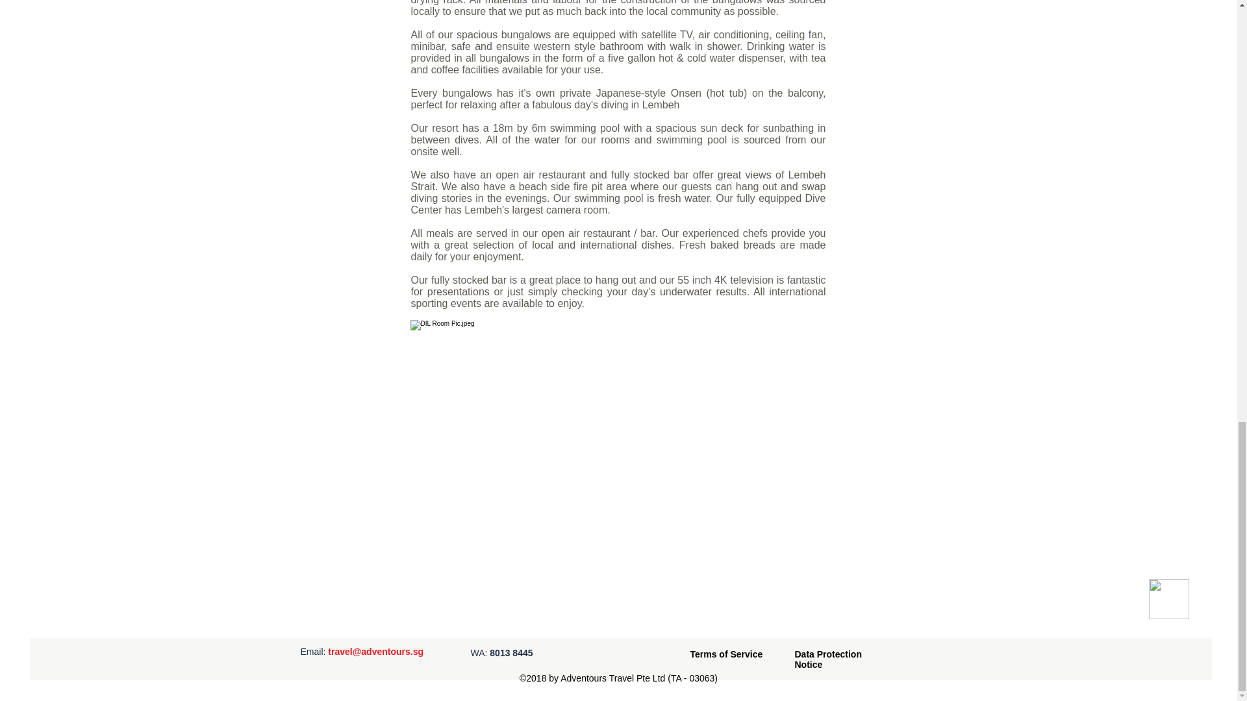  I want to click on Terms of Service, so click(725, 654).